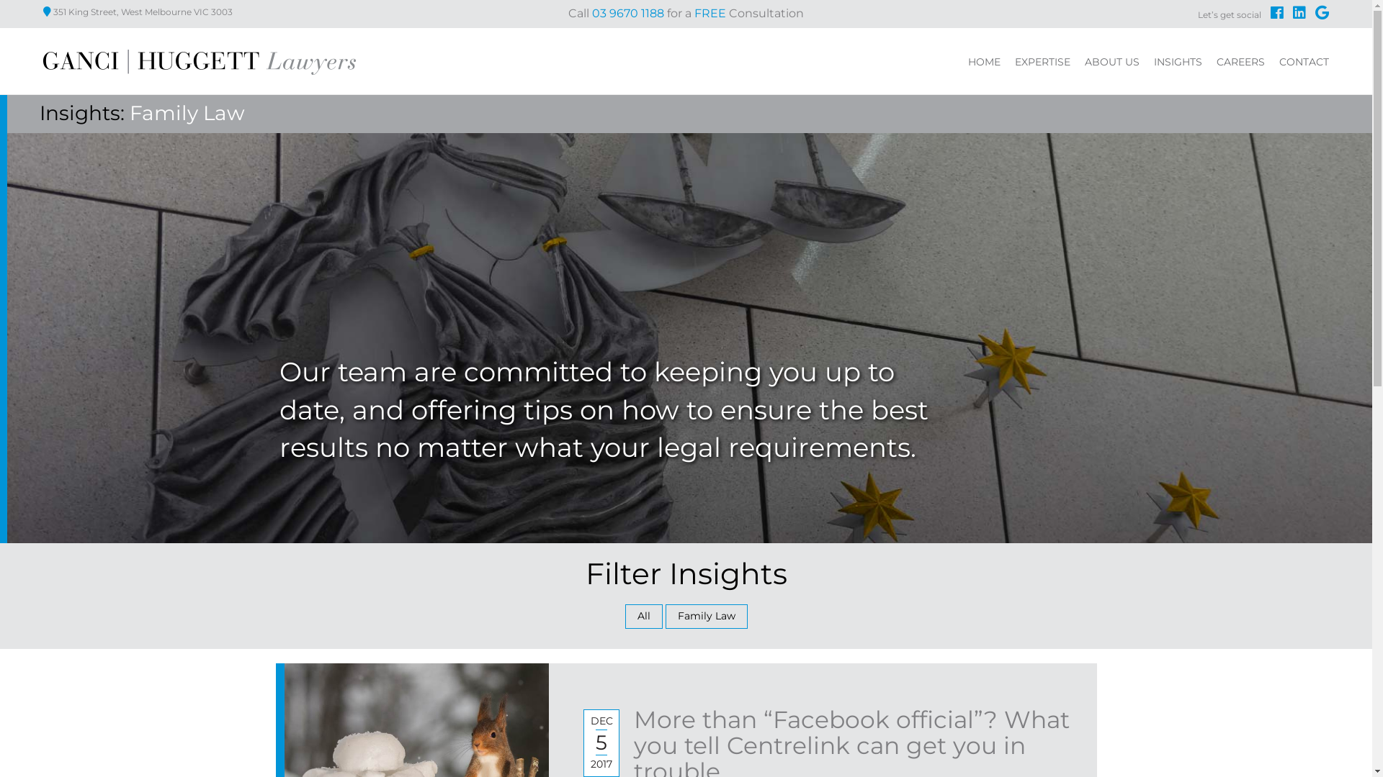 This screenshot has height=777, width=1383. I want to click on All, so click(644, 617).